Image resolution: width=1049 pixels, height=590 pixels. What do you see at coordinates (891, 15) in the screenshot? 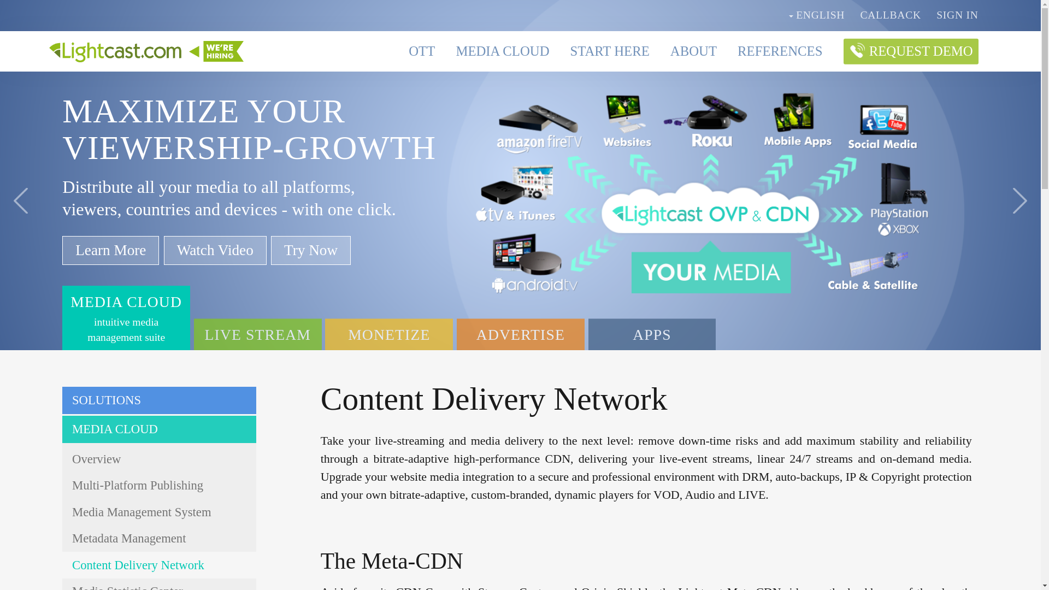
I see `CALLBACK` at bounding box center [891, 15].